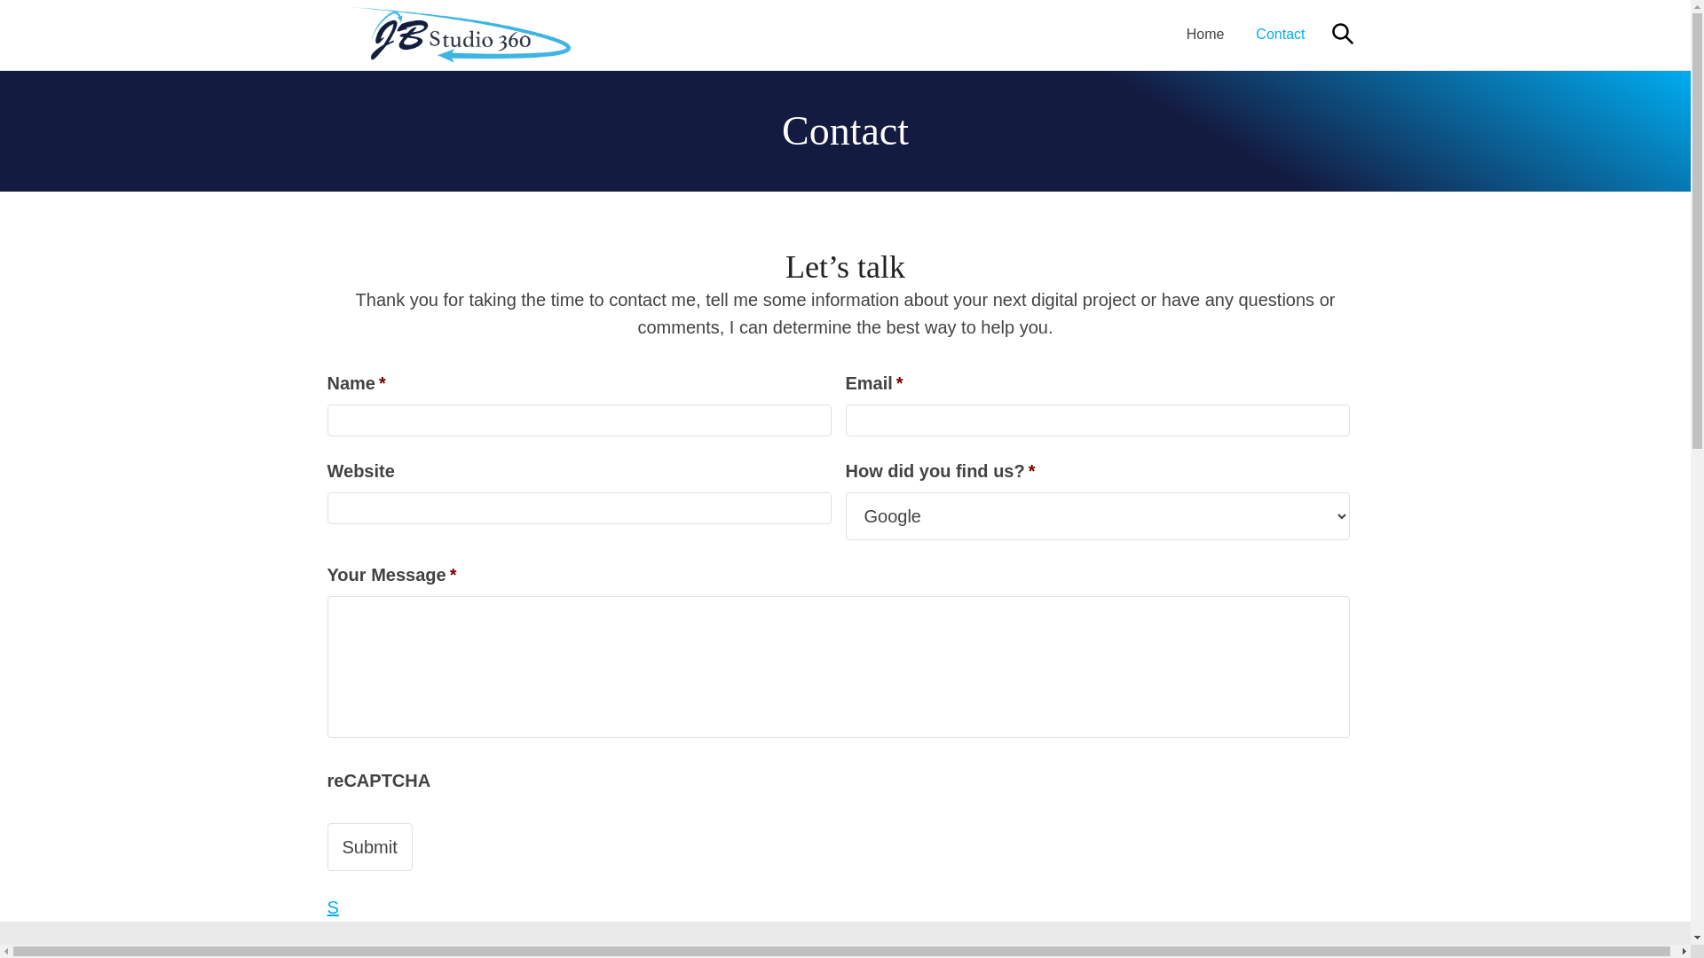 The image size is (1704, 958). What do you see at coordinates (1205, 34) in the screenshot?
I see `Home` at bounding box center [1205, 34].